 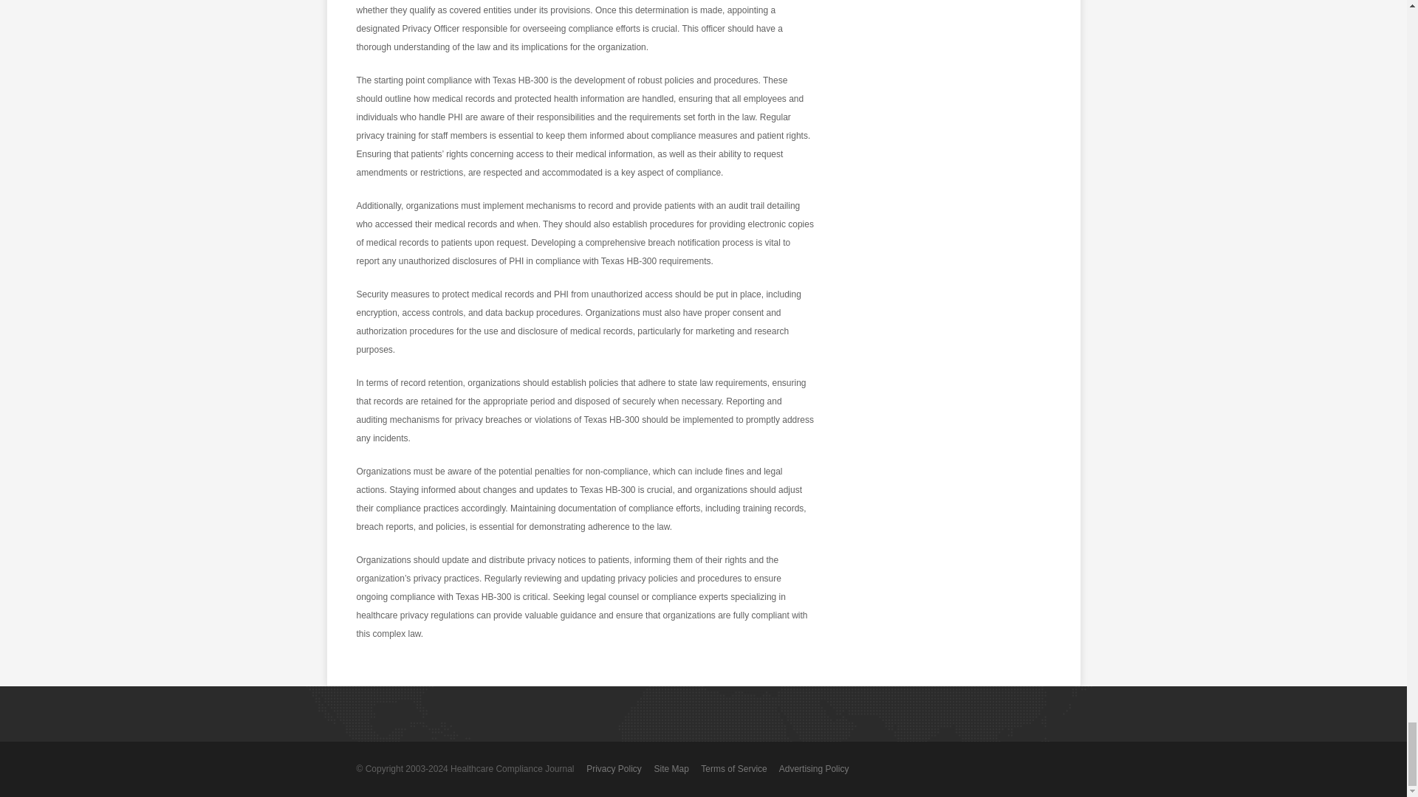 I want to click on Site Map, so click(x=671, y=768).